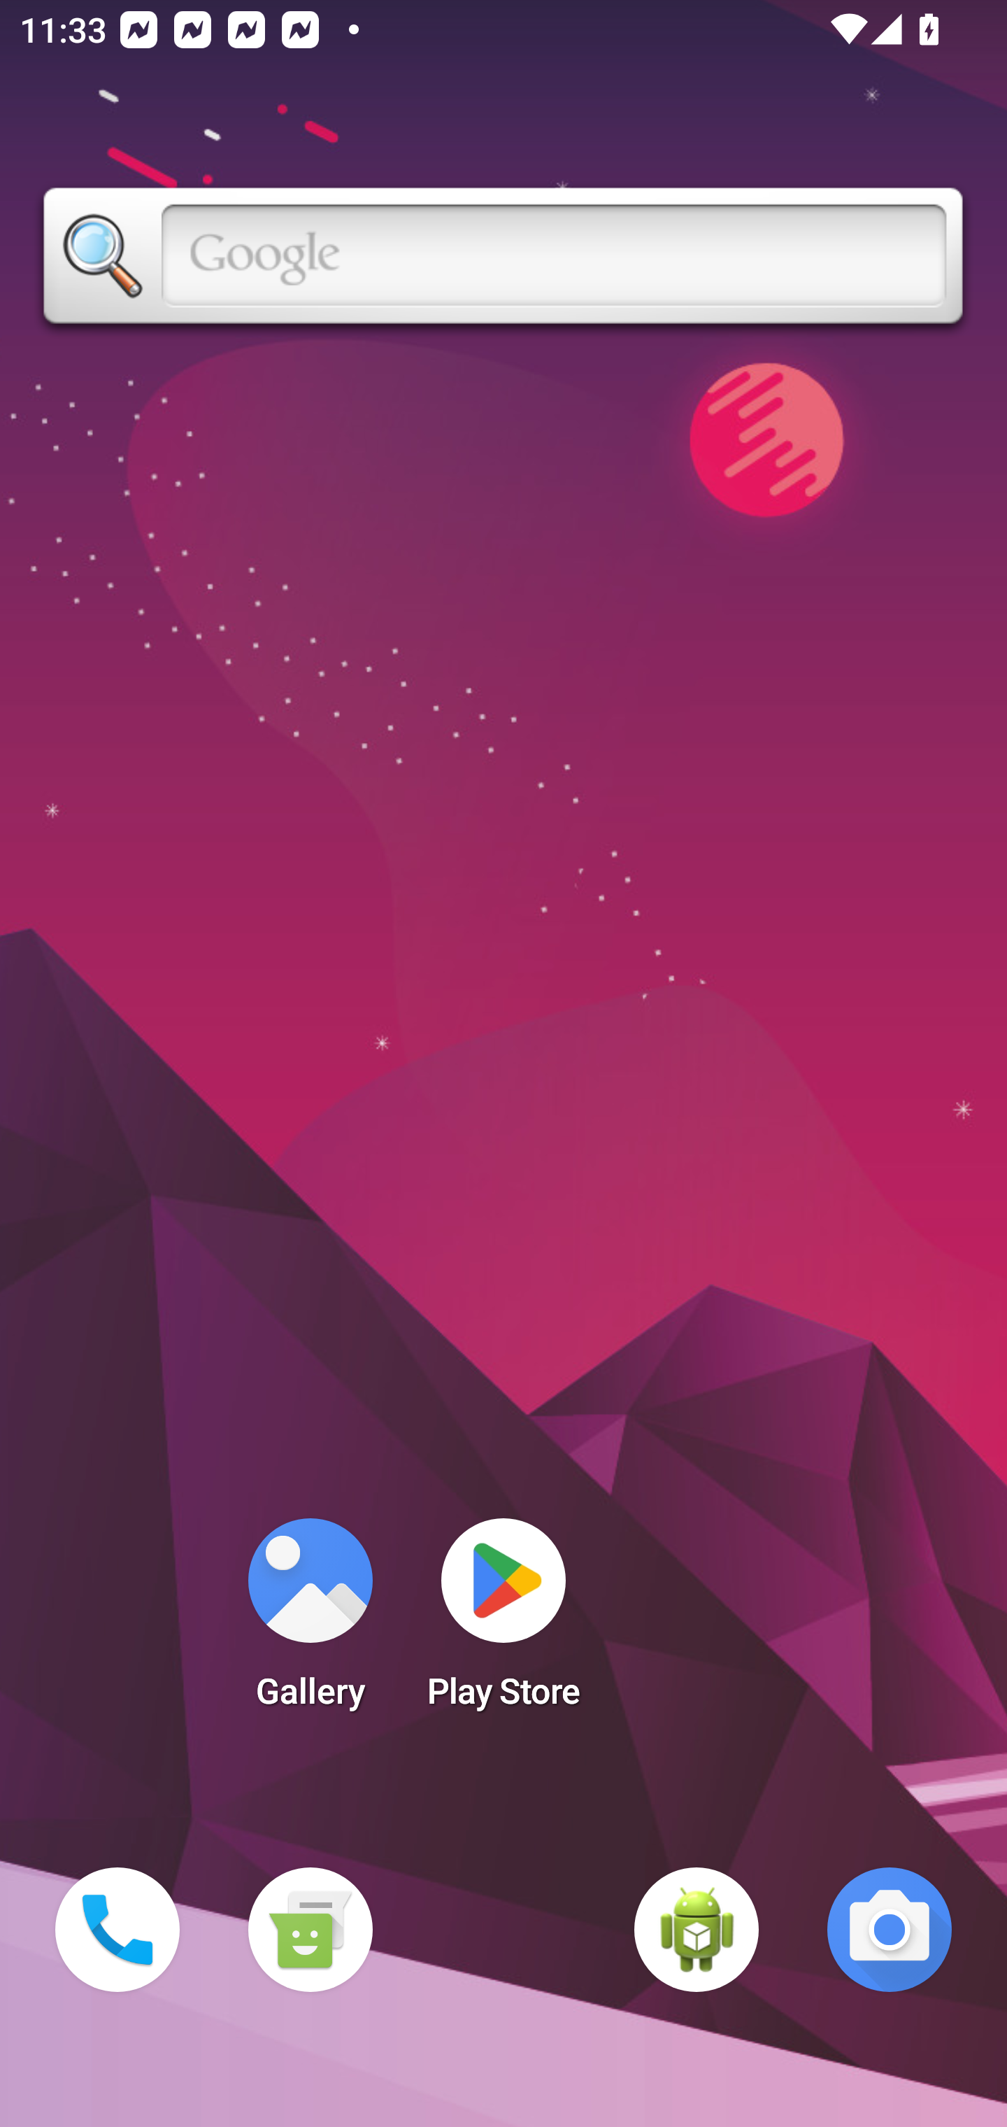 The image size is (1007, 2127). Describe the element at coordinates (117, 1930) in the screenshot. I see `Phone` at that location.